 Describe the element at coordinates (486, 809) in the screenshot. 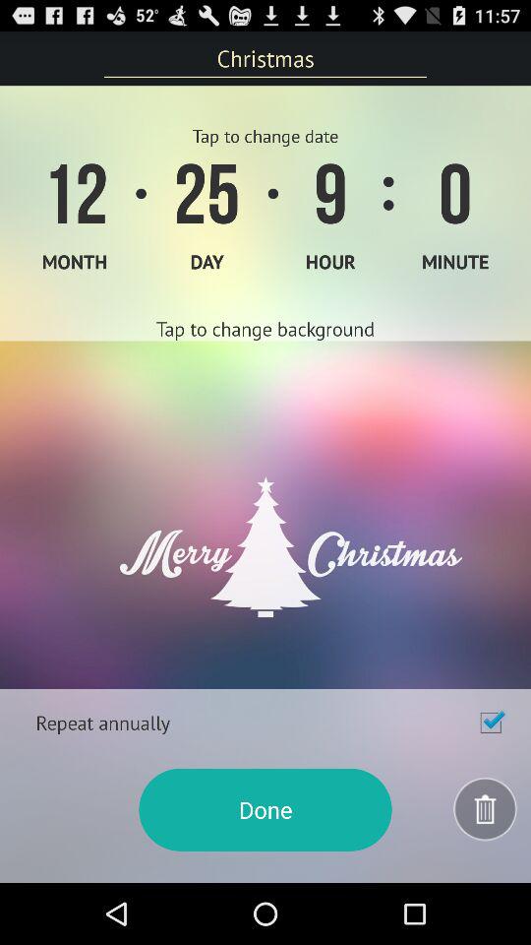

I see `click icon next to done` at that location.